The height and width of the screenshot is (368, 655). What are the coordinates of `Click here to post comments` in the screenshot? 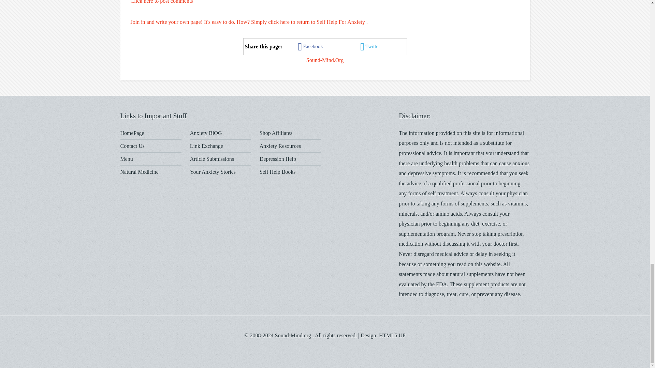 It's located at (161, 2).